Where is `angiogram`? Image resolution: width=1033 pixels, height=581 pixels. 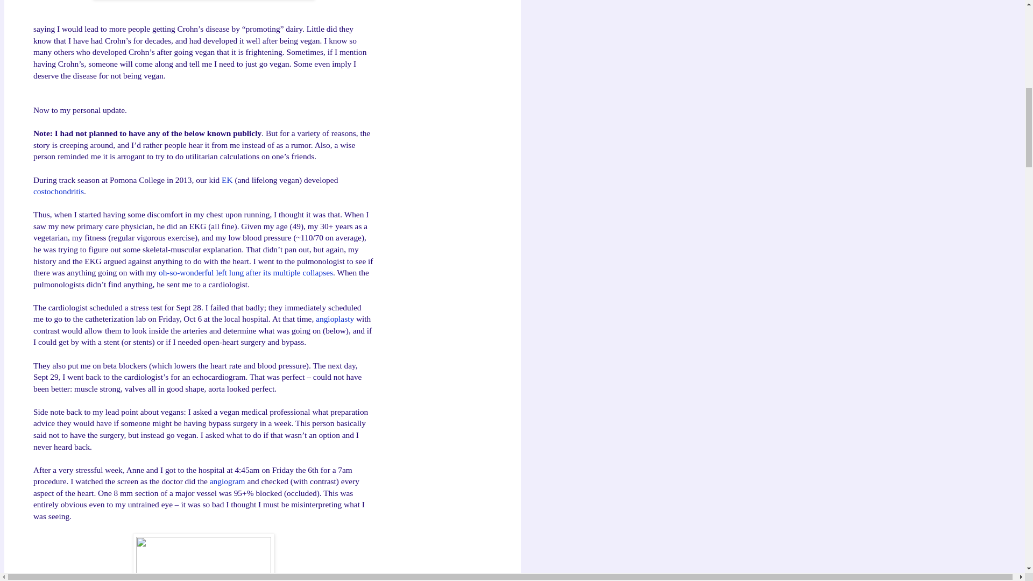
angiogram is located at coordinates (227, 481).